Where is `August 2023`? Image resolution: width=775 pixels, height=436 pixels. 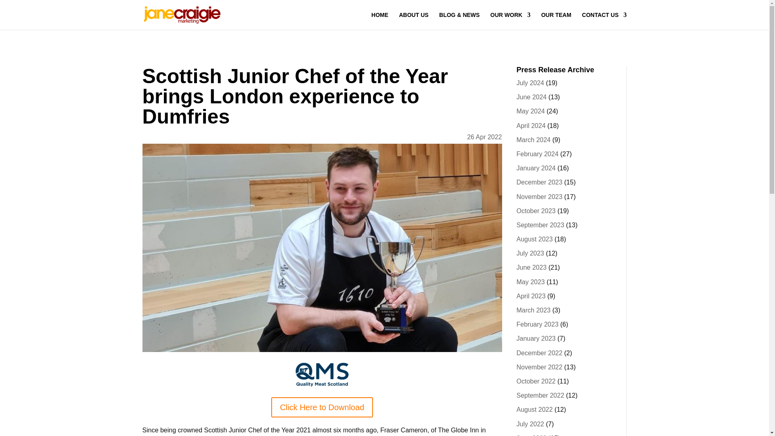 August 2023 is located at coordinates (535, 239).